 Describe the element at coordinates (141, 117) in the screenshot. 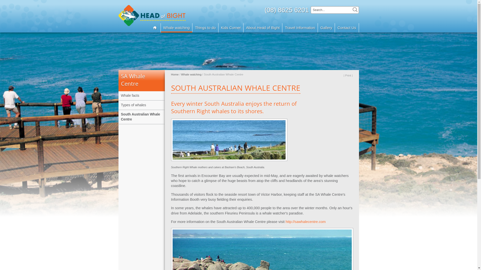

I see `South Australian Whale Centre` at that location.